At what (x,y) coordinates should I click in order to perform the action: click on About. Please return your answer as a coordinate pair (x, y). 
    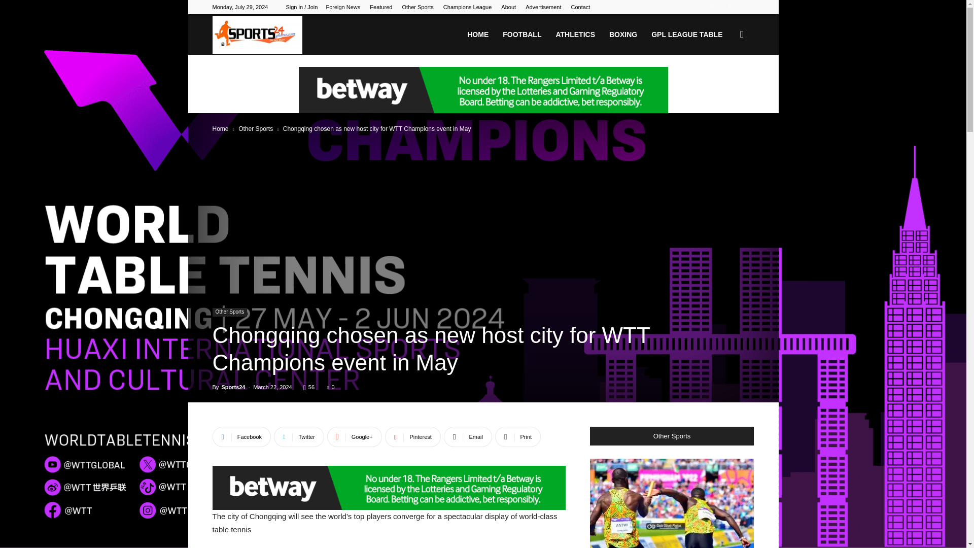
    Looking at the image, I should click on (508, 7).